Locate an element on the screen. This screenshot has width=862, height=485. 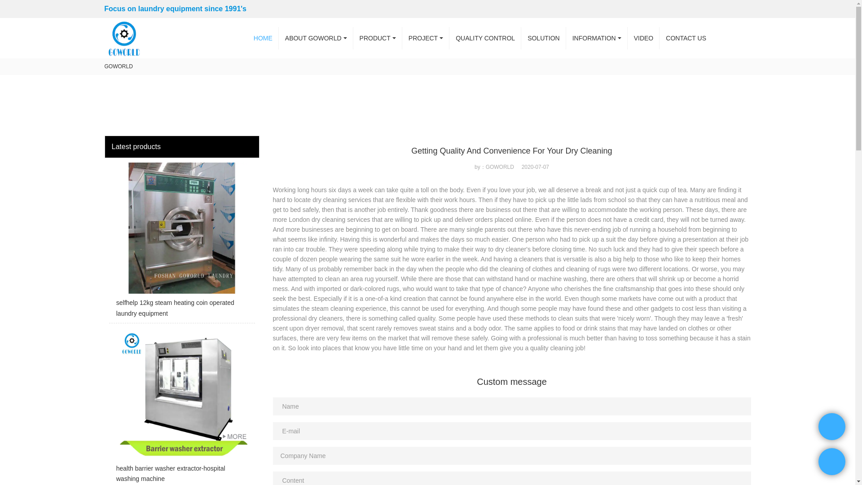
selfhelp 12kg steam heating coin operated laundry equipment is located at coordinates (181, 242).